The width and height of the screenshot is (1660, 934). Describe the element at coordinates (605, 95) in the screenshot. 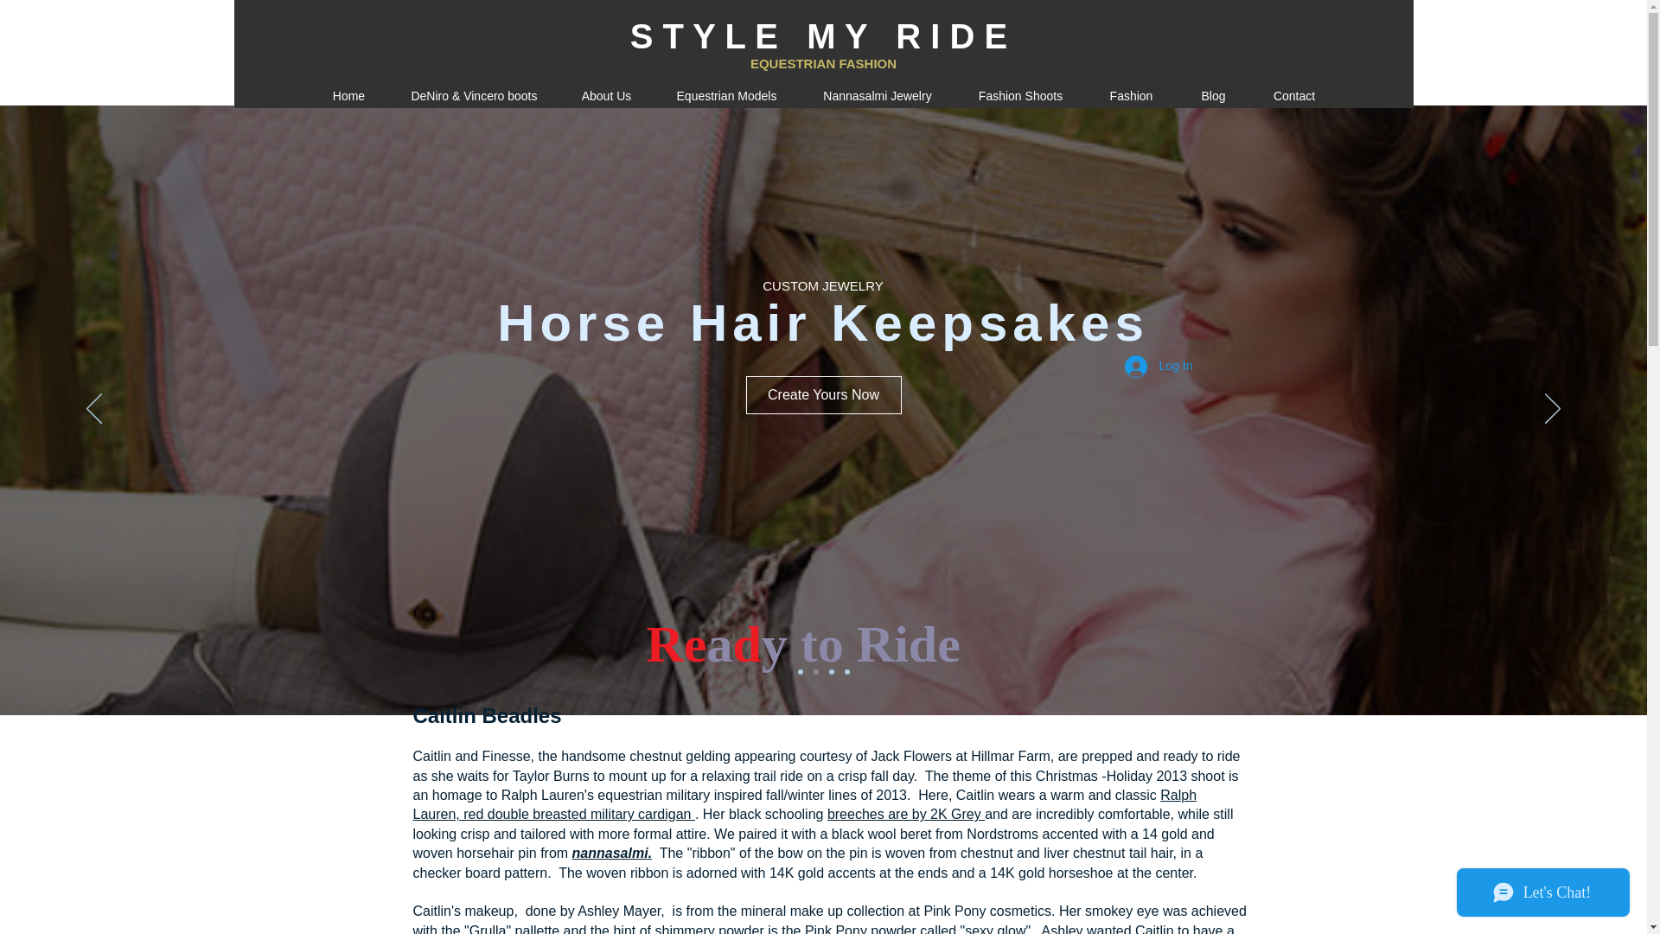

I see `About Us` at that location.